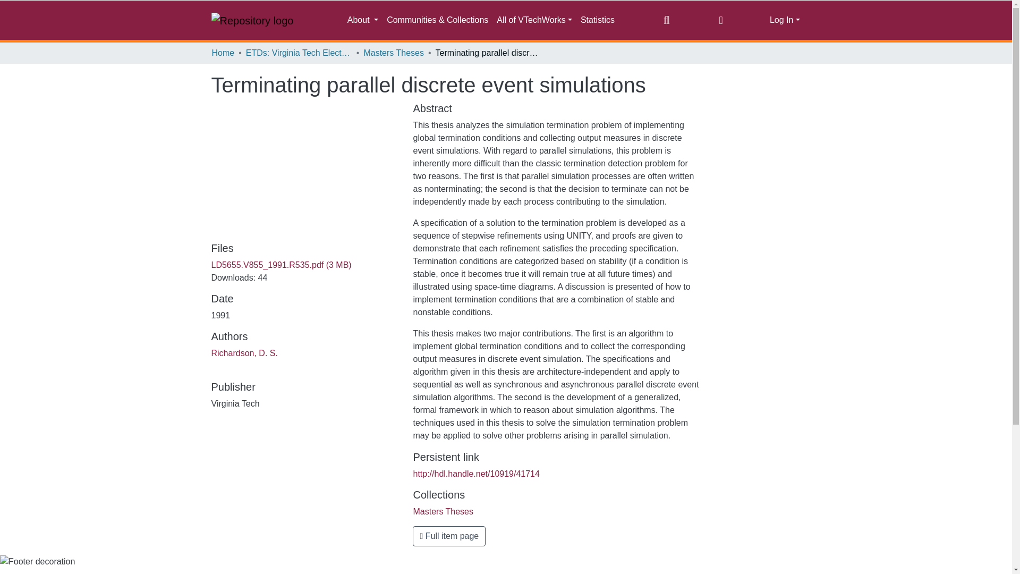  Describe the element at coordinates (666, 20) in the screenshot. I see `Search` at that location.